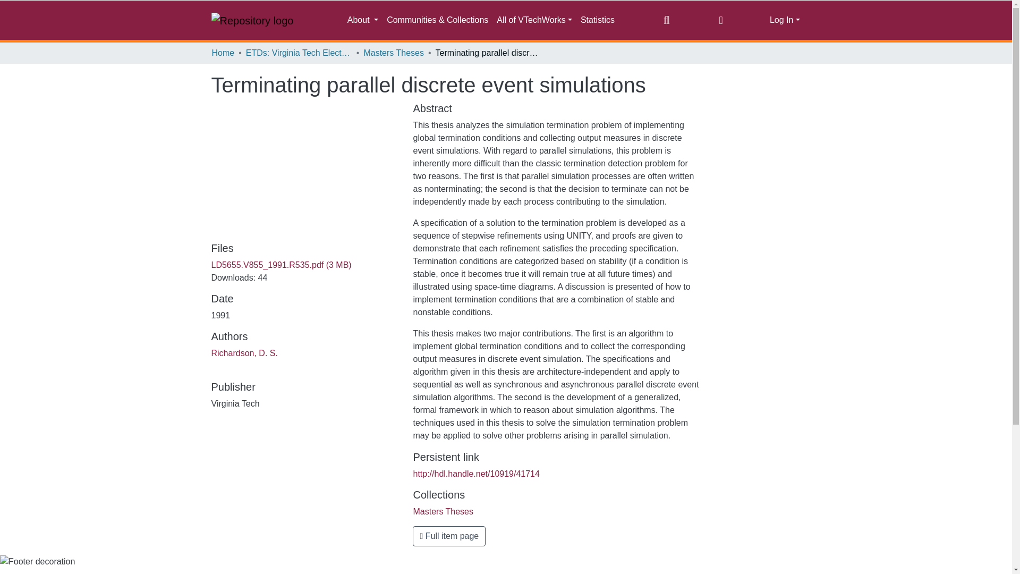  Describe the element at coordinates (666, 20) in the screenshot. I see `Search` at that location.